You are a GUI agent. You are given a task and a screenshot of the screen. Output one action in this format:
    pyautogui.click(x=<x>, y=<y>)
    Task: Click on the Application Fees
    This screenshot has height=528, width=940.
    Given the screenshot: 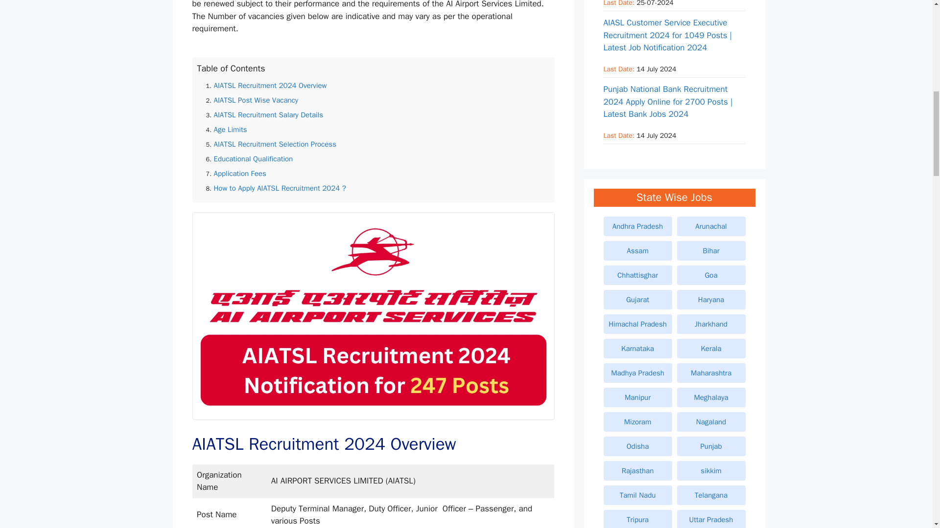 What is the action you would take?
    pyautogui.click(x=239, y=173)
    